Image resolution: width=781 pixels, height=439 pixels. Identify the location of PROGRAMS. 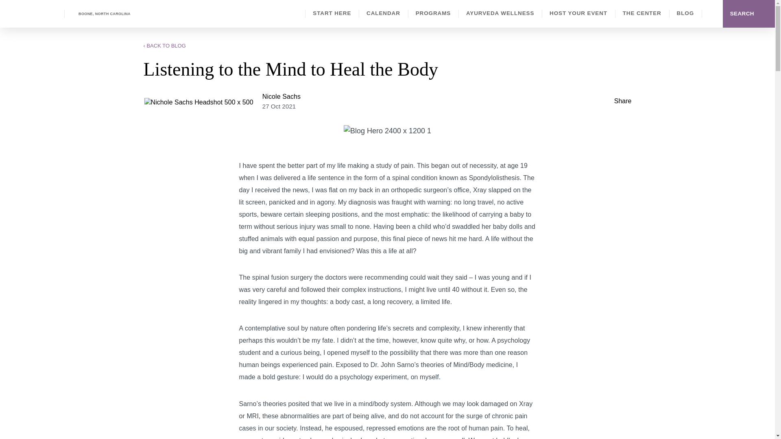
(433, 13).